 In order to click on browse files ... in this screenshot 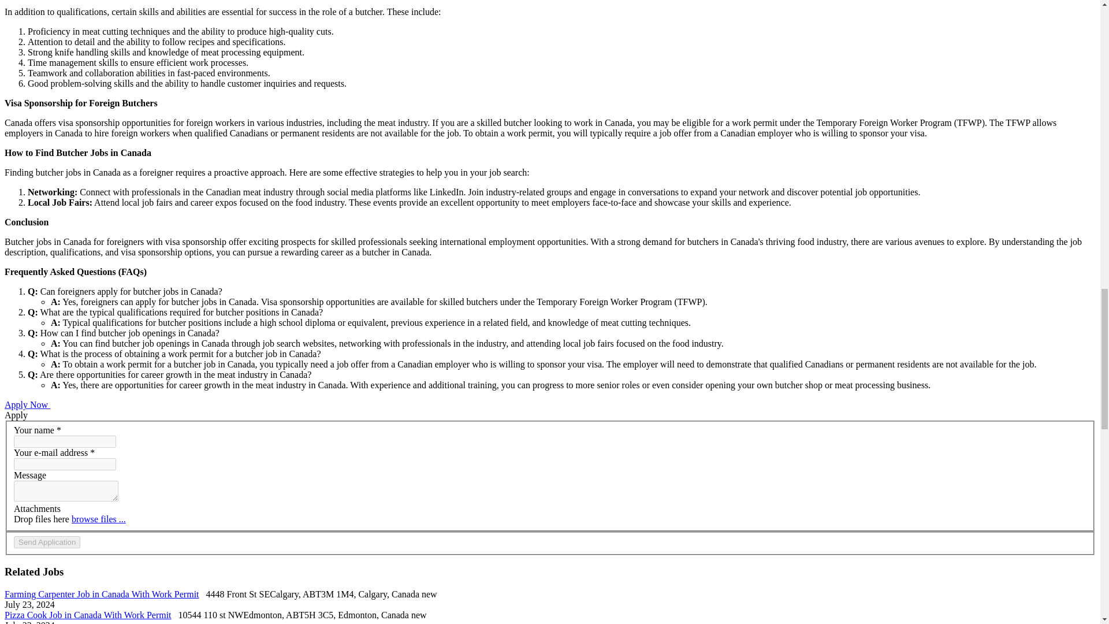, I will do `click(99, 519)`.